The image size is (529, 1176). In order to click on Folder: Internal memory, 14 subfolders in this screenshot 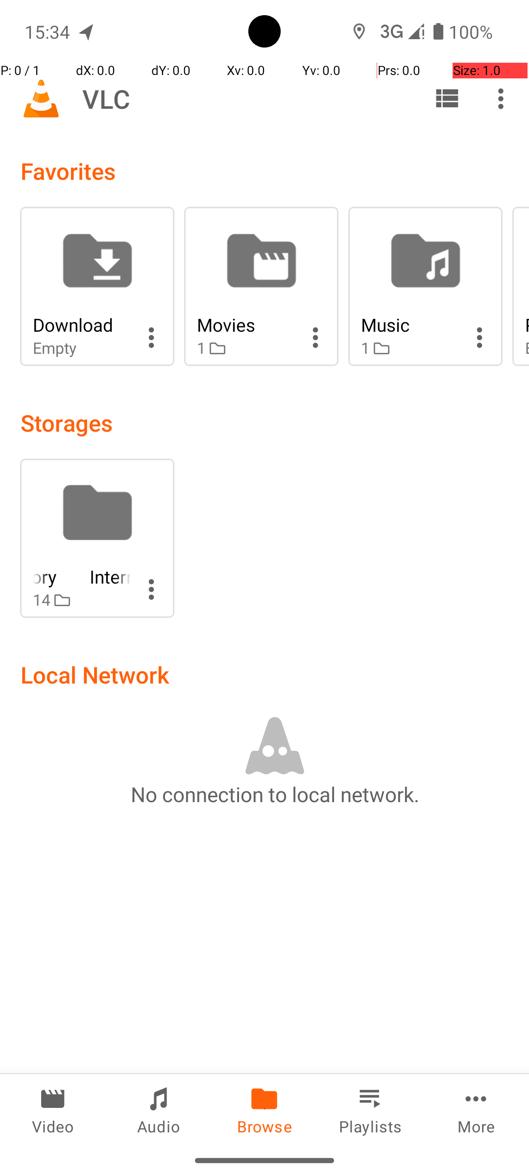, I will do `click(97, 538)`.